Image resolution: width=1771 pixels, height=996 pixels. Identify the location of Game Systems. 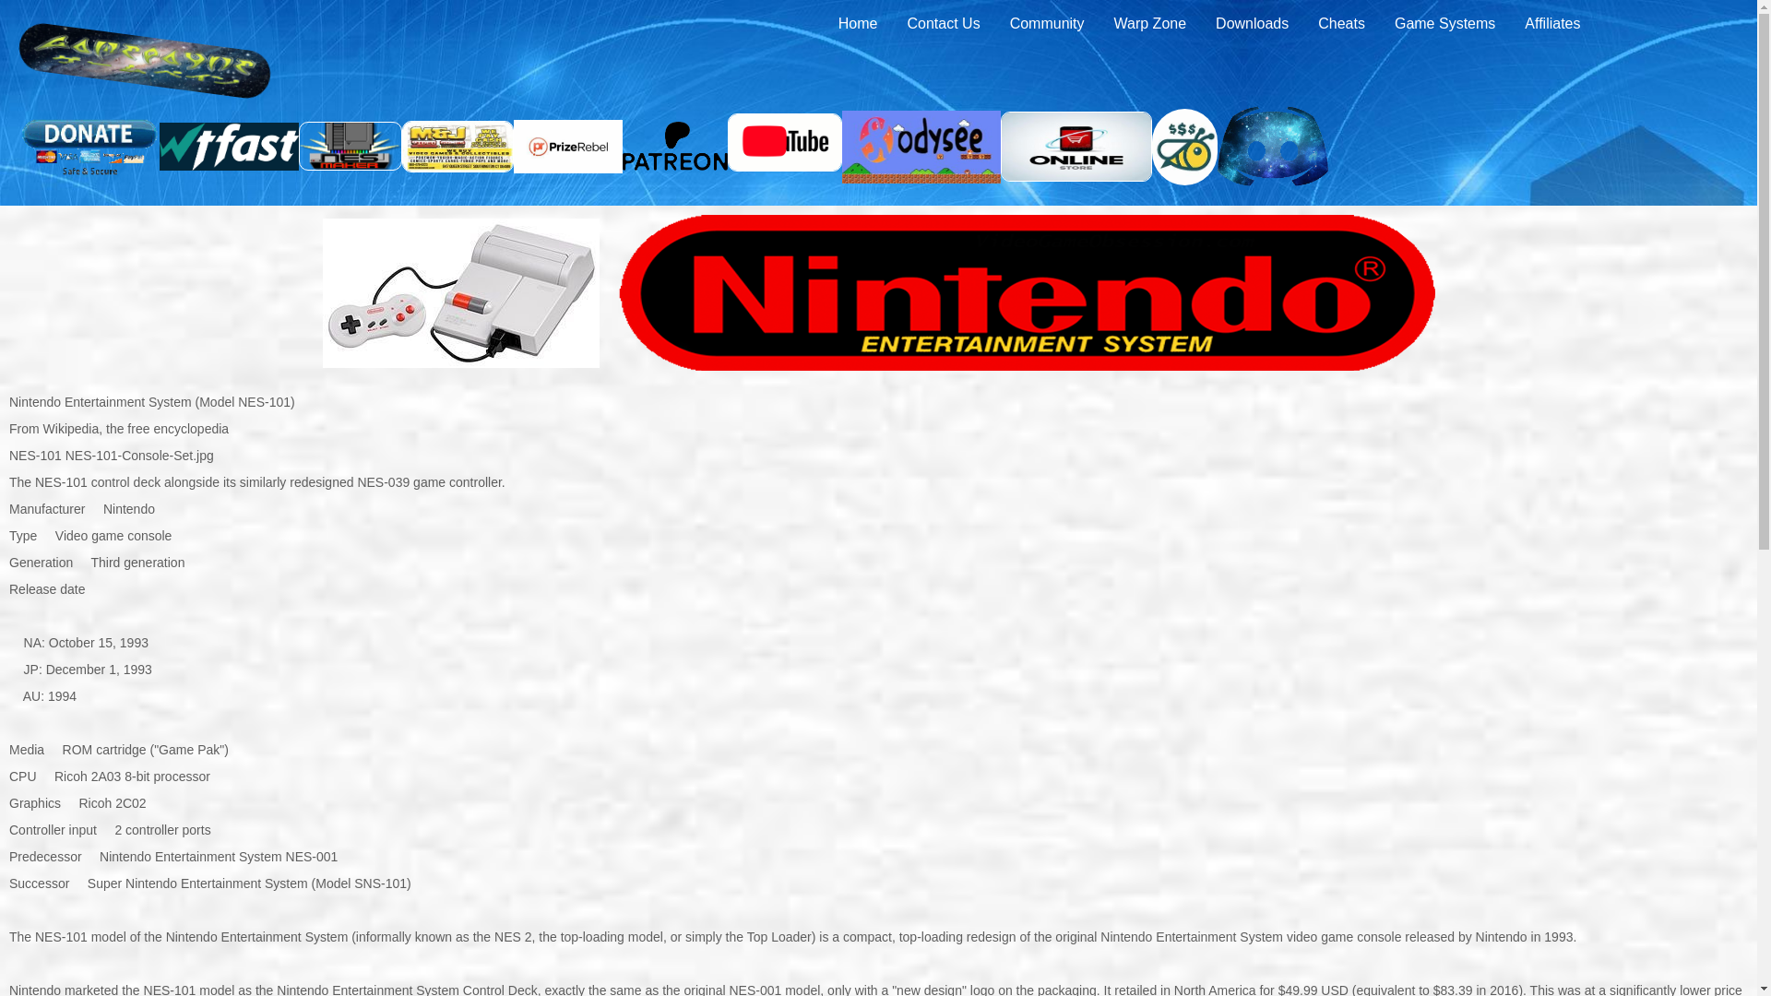
(1444, 23).